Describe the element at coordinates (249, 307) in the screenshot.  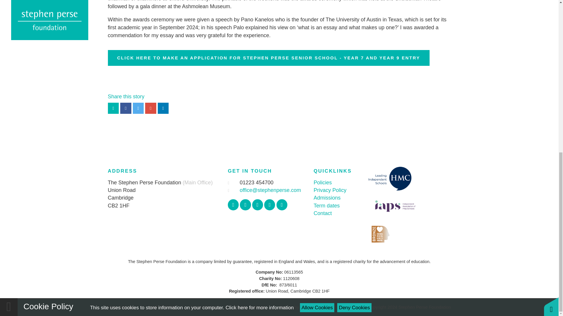
I see `Cookie Settings` at that location.